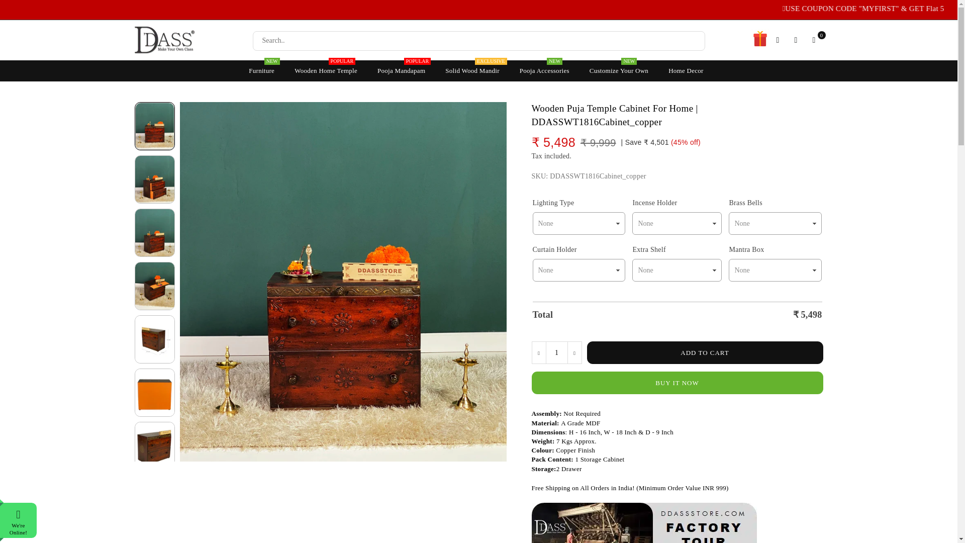  Describe the element at coordinates (556, 352) in the screenshot. I see `0` at that location.